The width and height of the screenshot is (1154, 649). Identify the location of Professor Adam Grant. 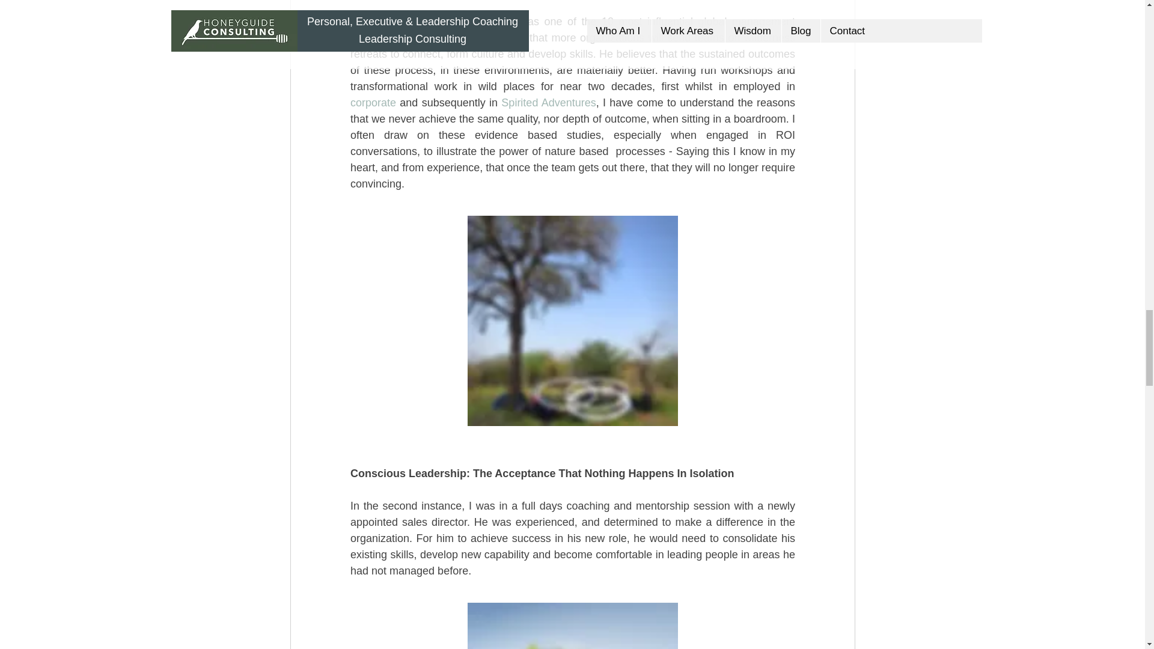
(405, 22).